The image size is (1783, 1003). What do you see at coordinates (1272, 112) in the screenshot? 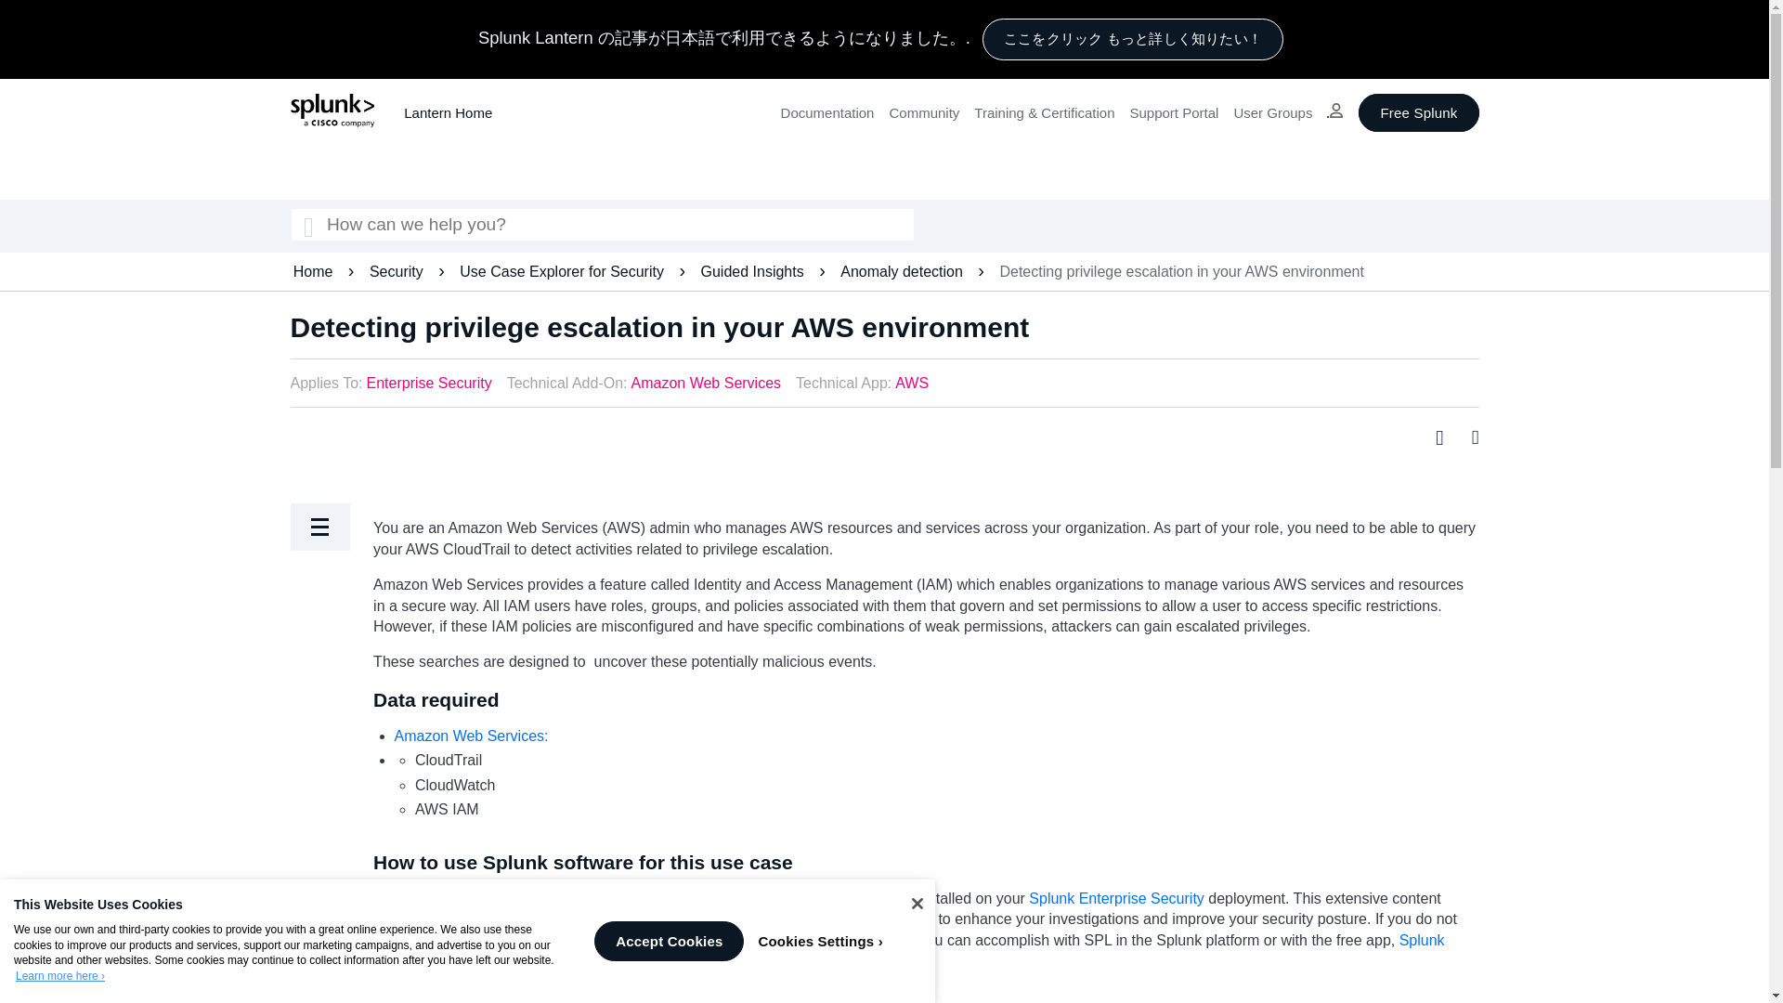
I see `User Groups` at bounding box center [1272, 112].